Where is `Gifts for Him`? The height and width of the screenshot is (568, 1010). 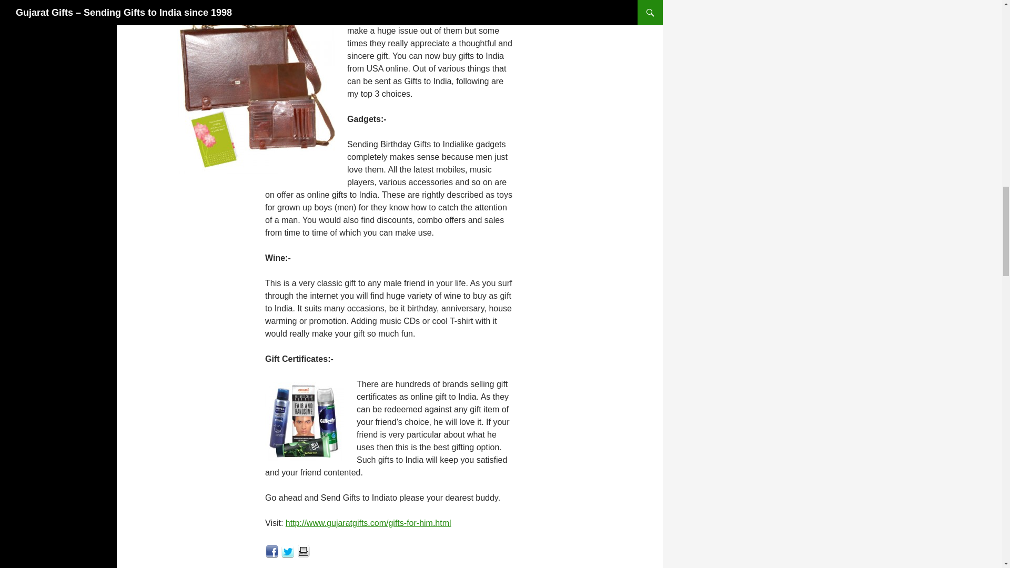 Gifts for Him is located at coordinates (256, 95).